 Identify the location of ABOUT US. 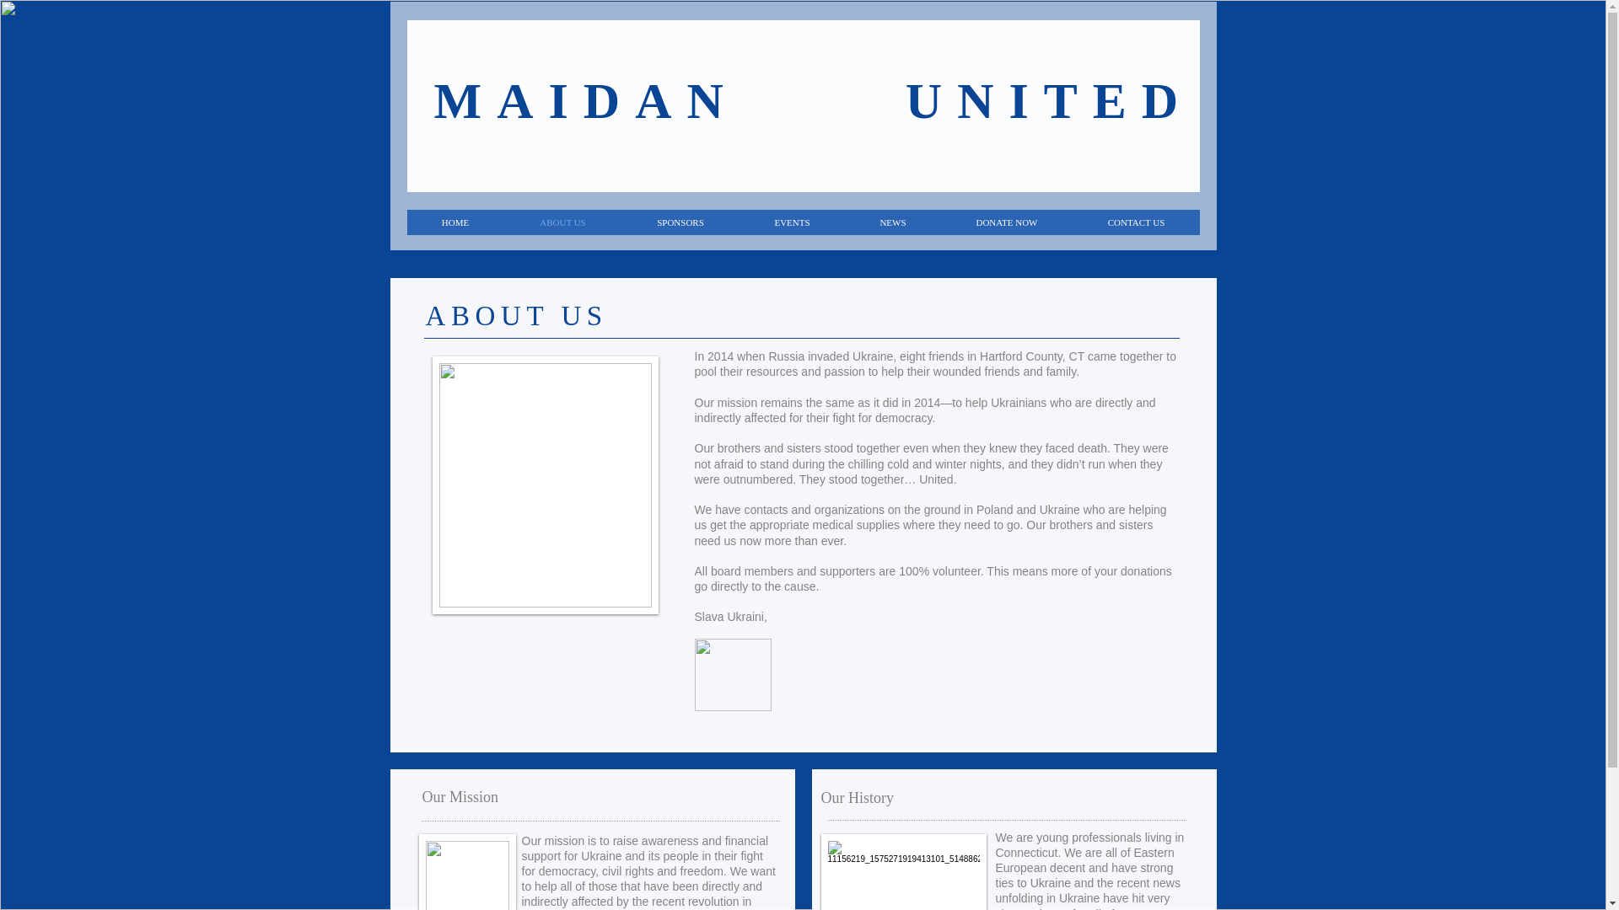
(562, 222).